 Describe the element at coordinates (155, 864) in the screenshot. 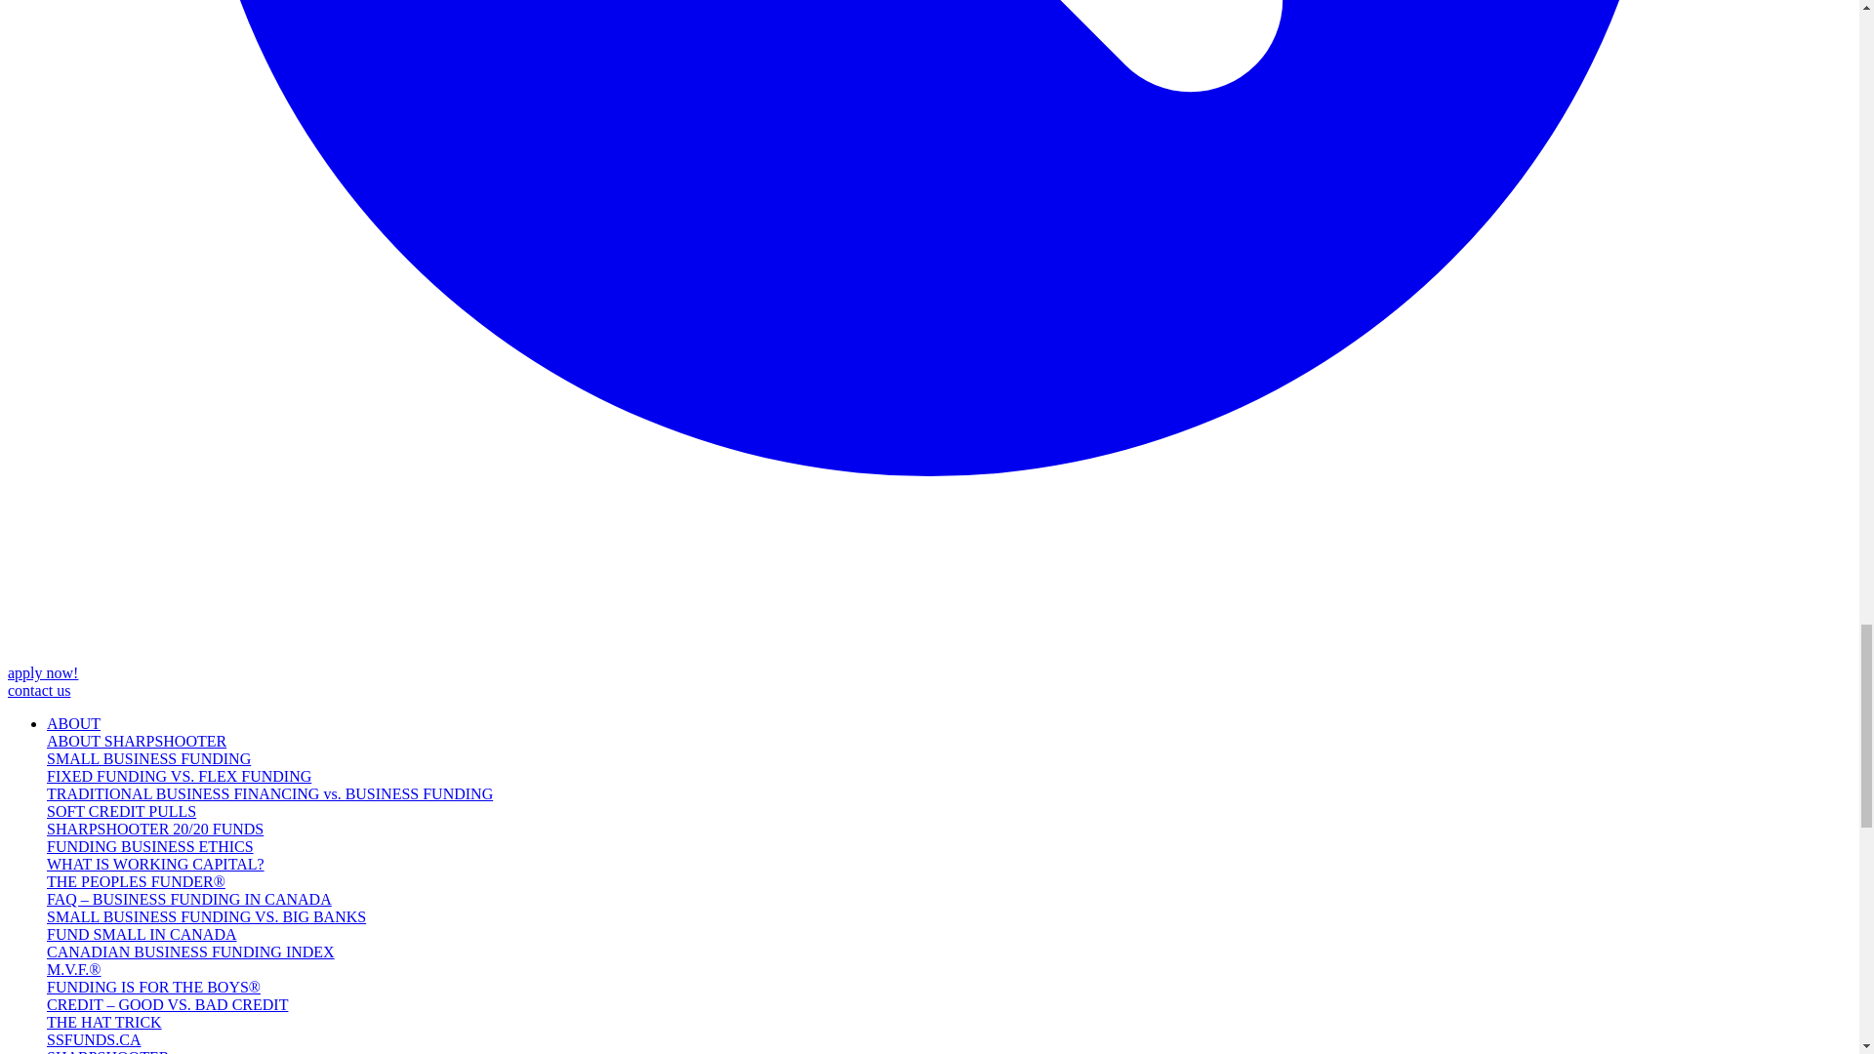

I see `WHAT IS WORKING CAPITAL?` at that location.